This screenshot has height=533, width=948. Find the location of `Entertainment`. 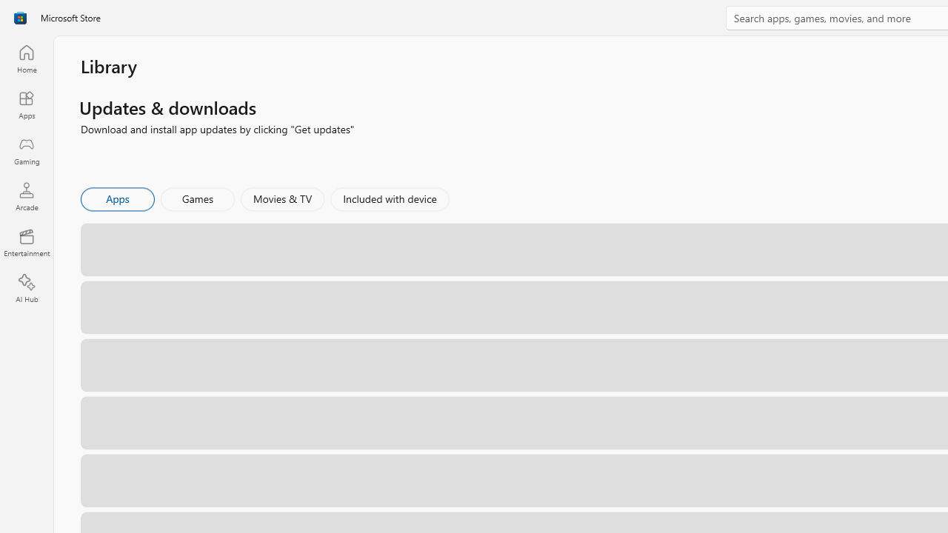

Entertainment is located at coordinates (27, 243).